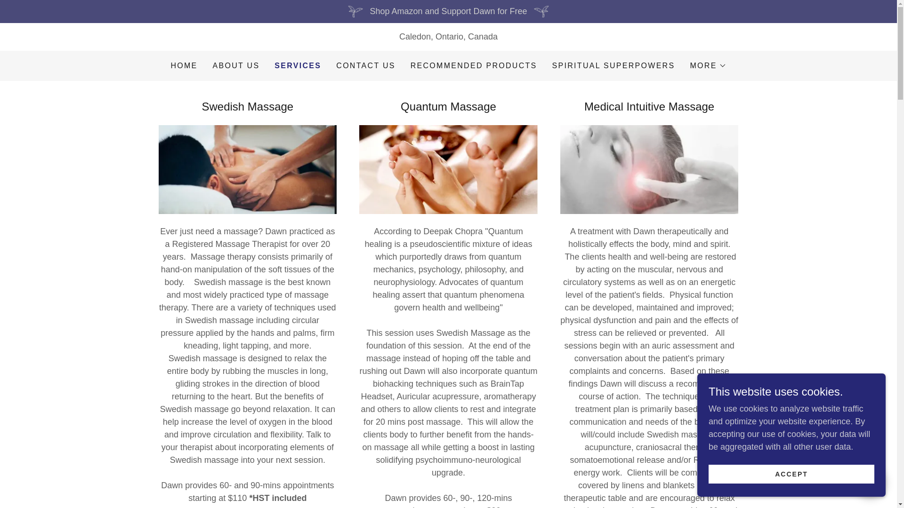 The image size is (904, 508). I want to click on CONTACT US, so click(365, 66).